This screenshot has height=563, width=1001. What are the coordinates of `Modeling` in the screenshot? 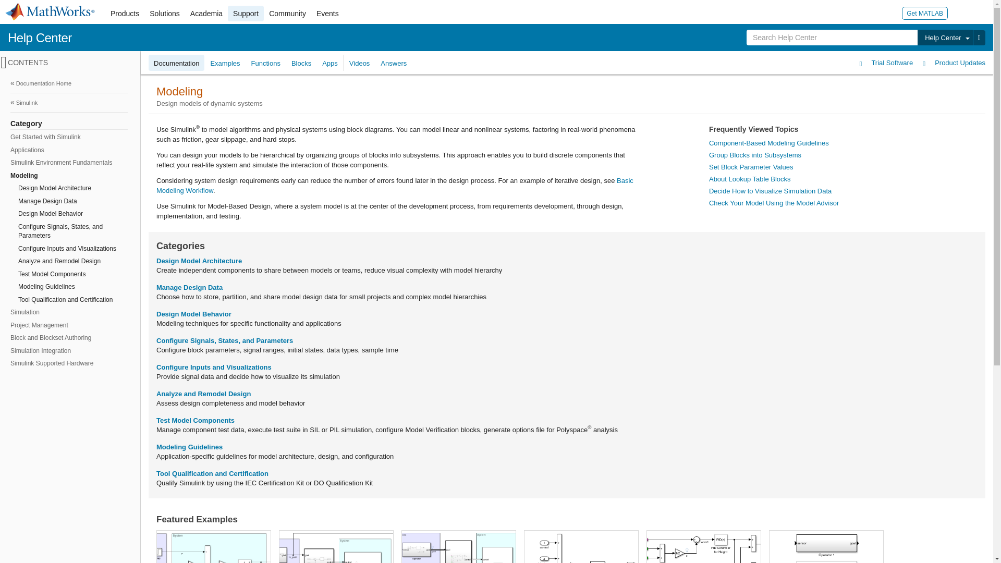 It's located at (68, 176).